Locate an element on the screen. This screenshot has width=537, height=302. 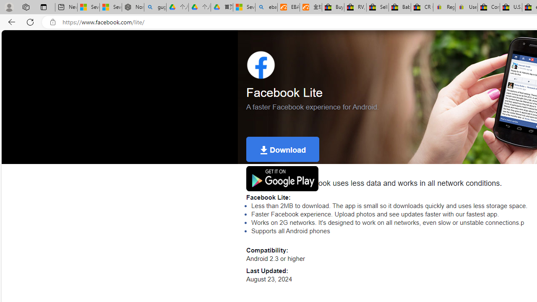
Personal Profile is located at coordinates (9, 7).